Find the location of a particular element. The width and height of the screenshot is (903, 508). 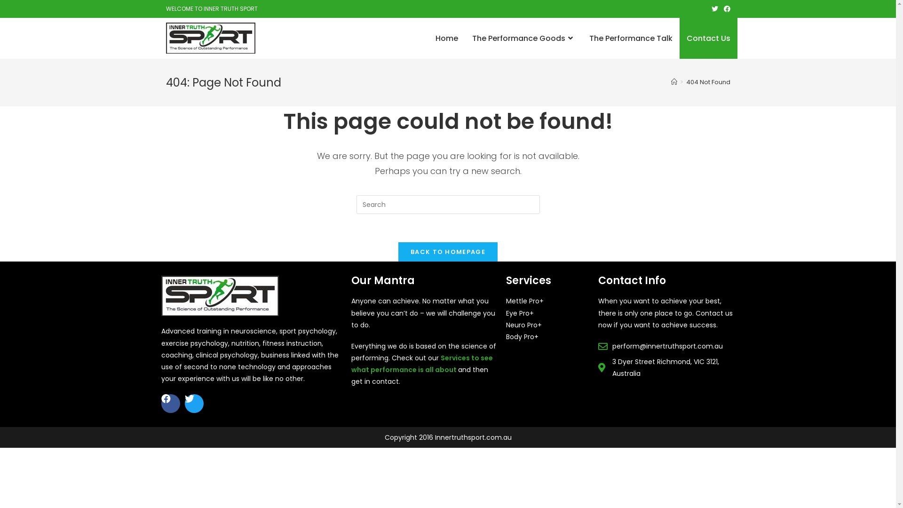

Contact Us is located at coordinates (708, 39).